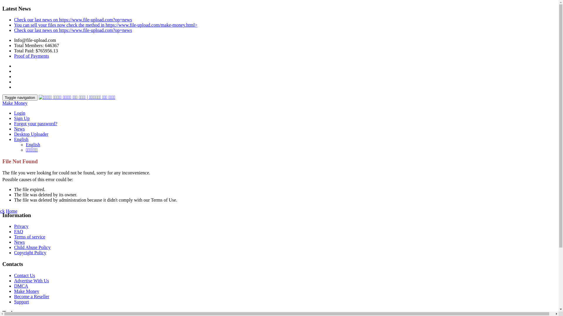  What do you see at coordinates (32, 297) in the screenshot?
I see `Become a Reseller` at bounding box center [32, 297].